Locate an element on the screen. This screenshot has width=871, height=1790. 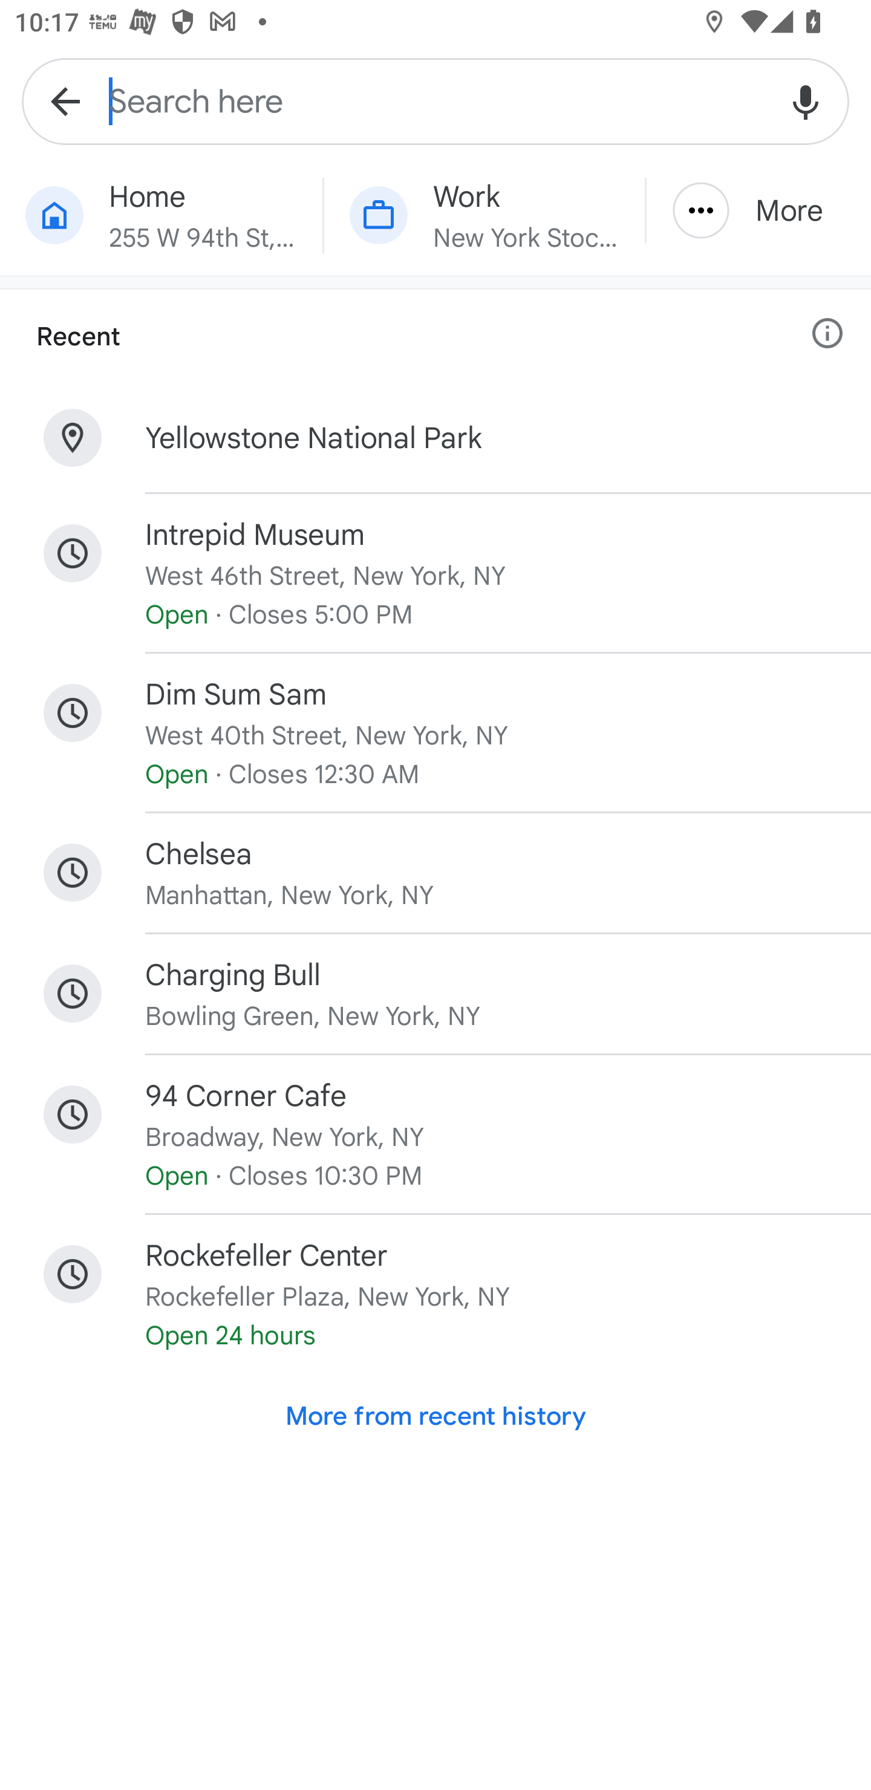
More is located at coordinates (758, 210).